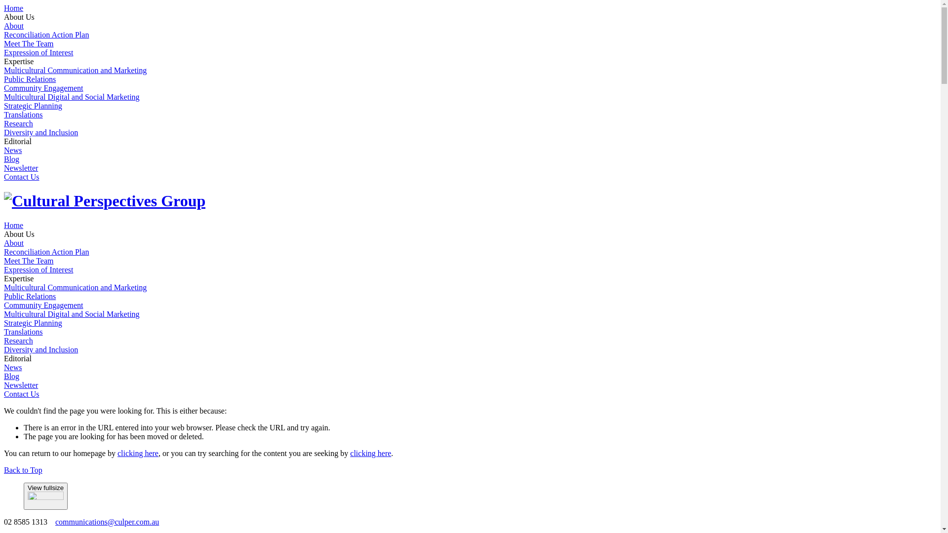 The width and height of the screenshot is (948, 533). Describe the element at coordinates (75, 287) in the screenshot. I see `Multicultural Communication and Marketing` at that location.